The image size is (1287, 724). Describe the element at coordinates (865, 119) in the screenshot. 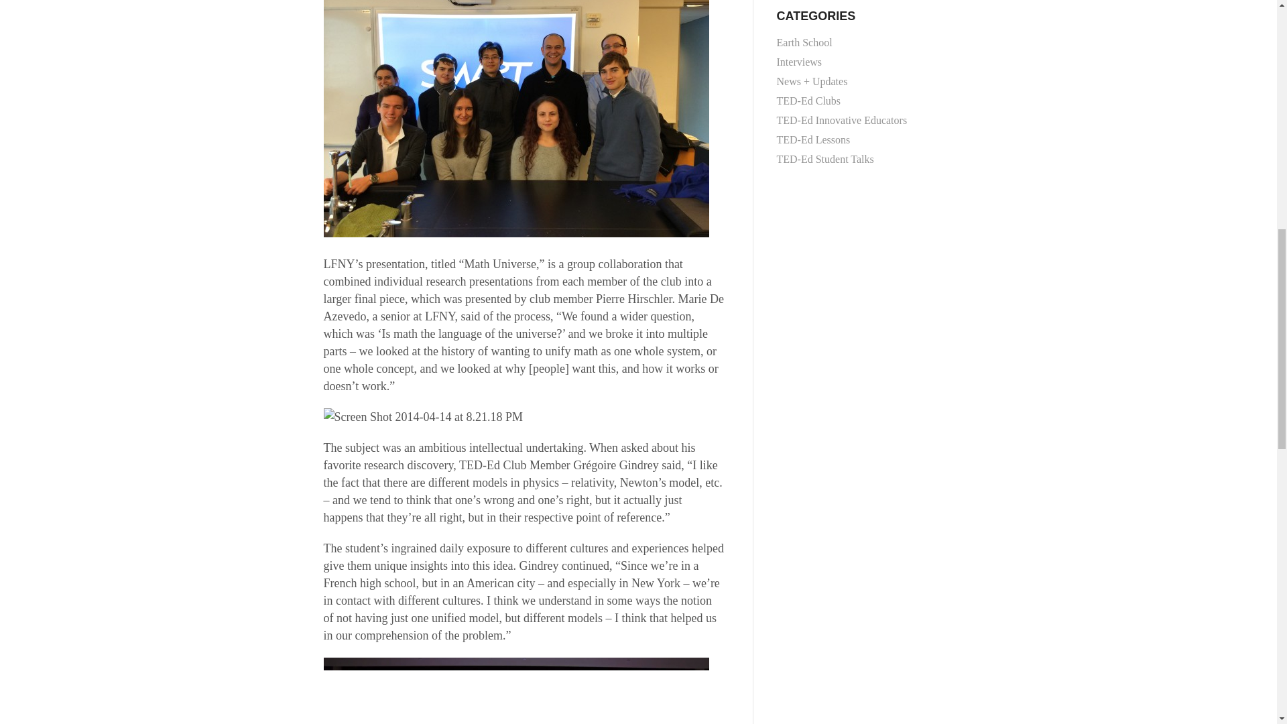

I see `View all posts filed under TED-Ed Innovative Educators` at that location.